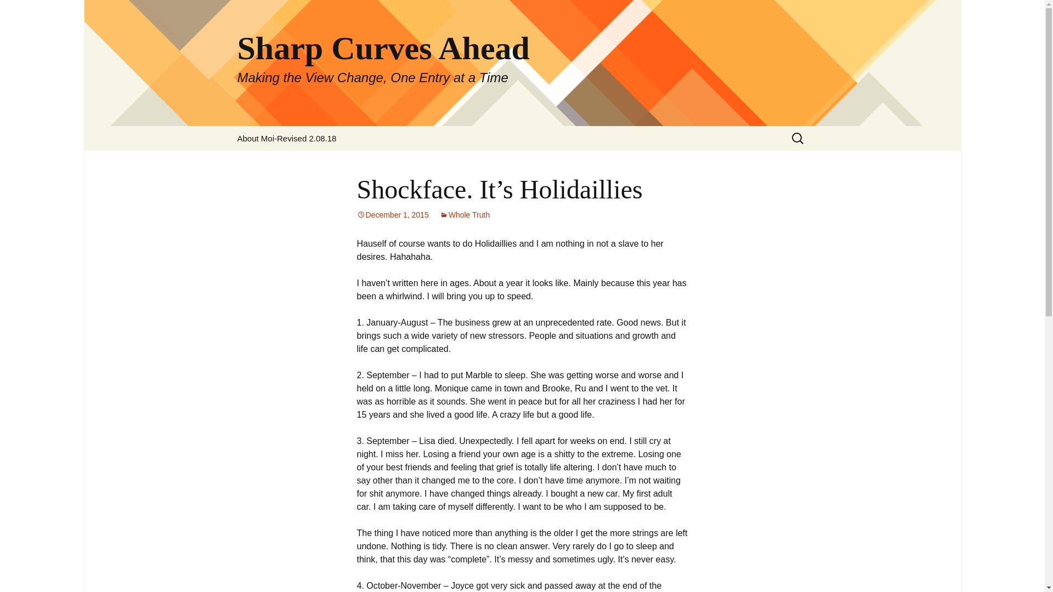  What do you see at coordinates (393, 215) in the screenshot?
I see `December 1, 2015` at bounding box center [393, 215].